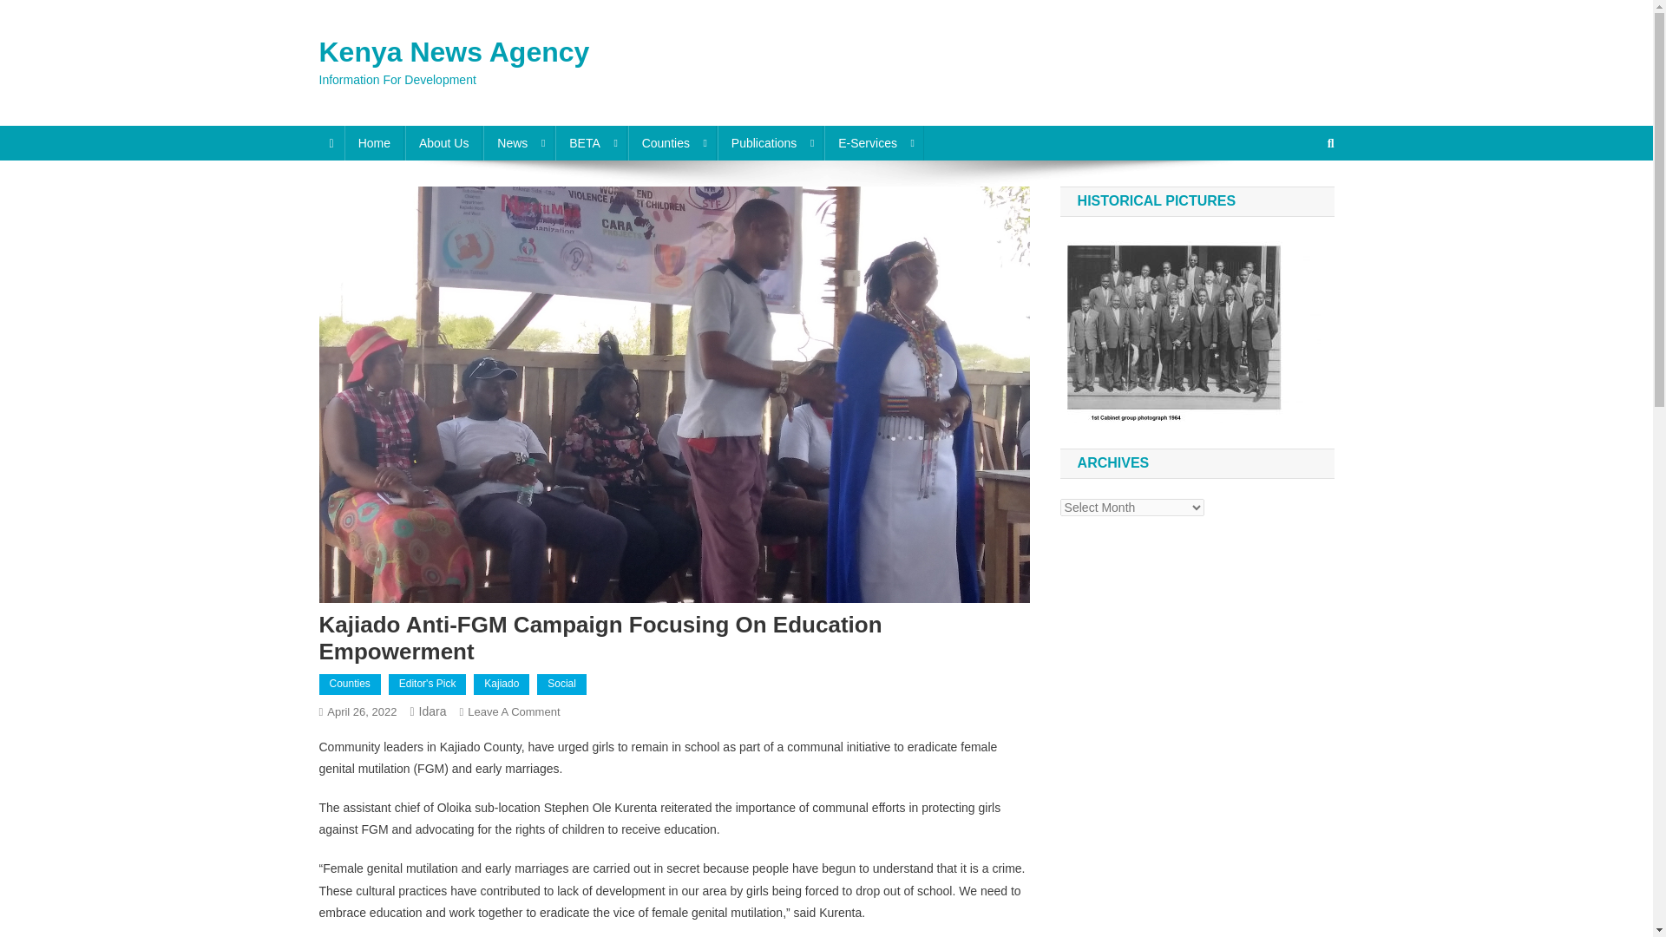 The width and height of the screenshot is (1666, 937). What do you see at coordinates (455, 52) in the screenshot?
I see `Kenya News Agency` at bounding box center [455, 52].